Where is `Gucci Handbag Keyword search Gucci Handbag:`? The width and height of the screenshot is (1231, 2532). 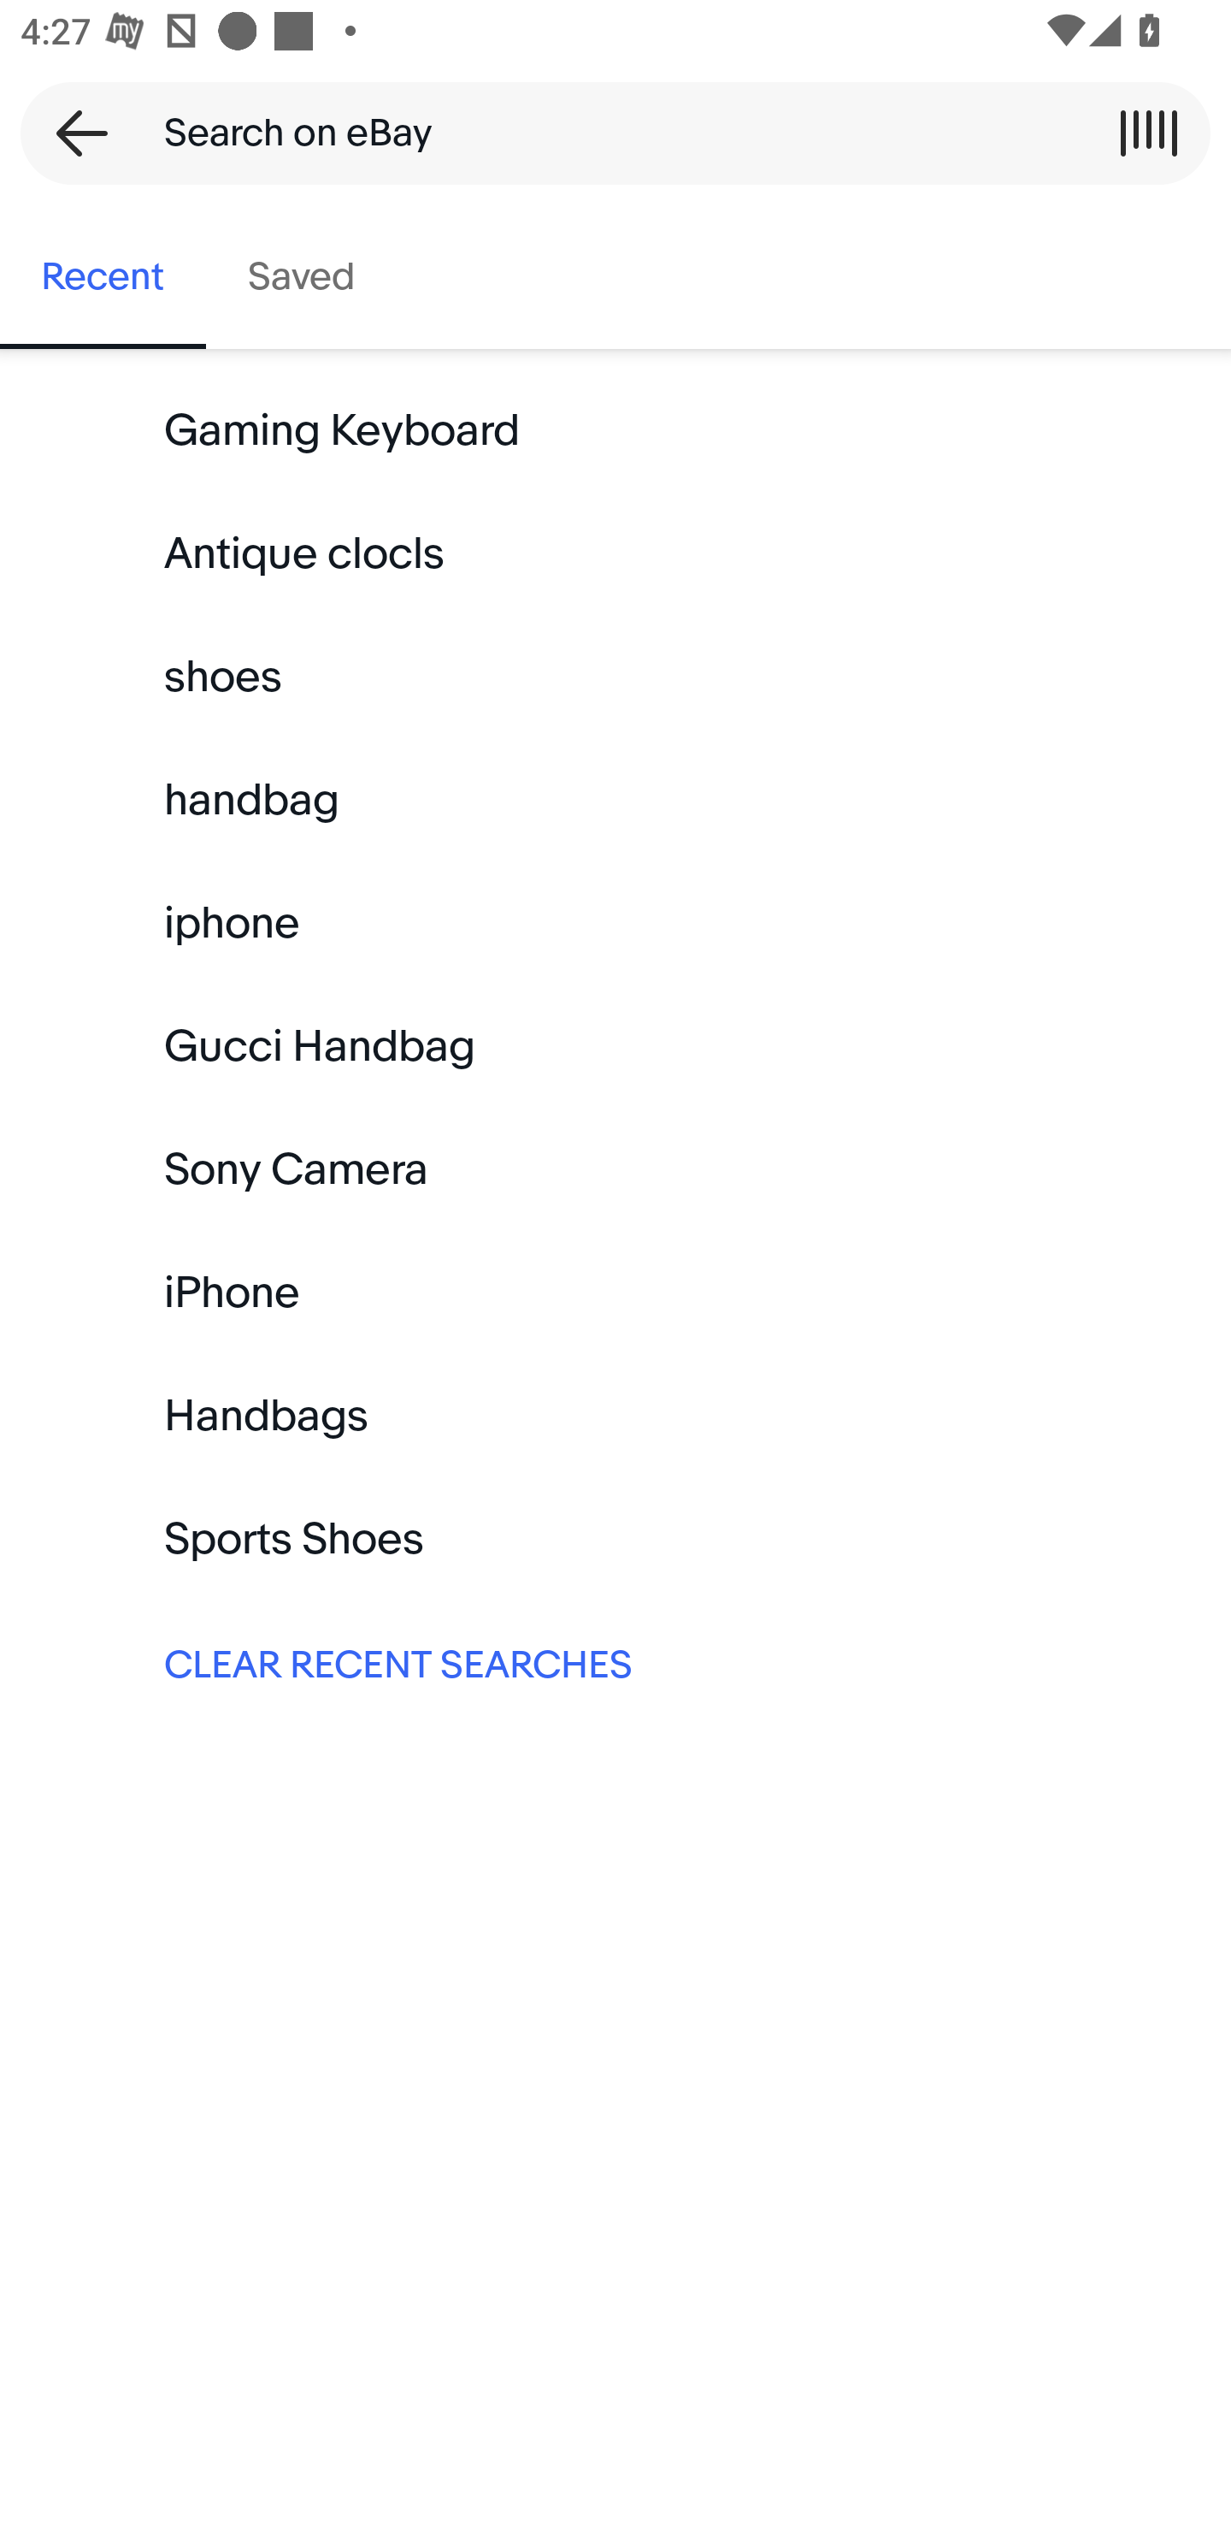 Gucci Handbag Keyword search Gucci Handbag: is located at coordinates (615, 1047).